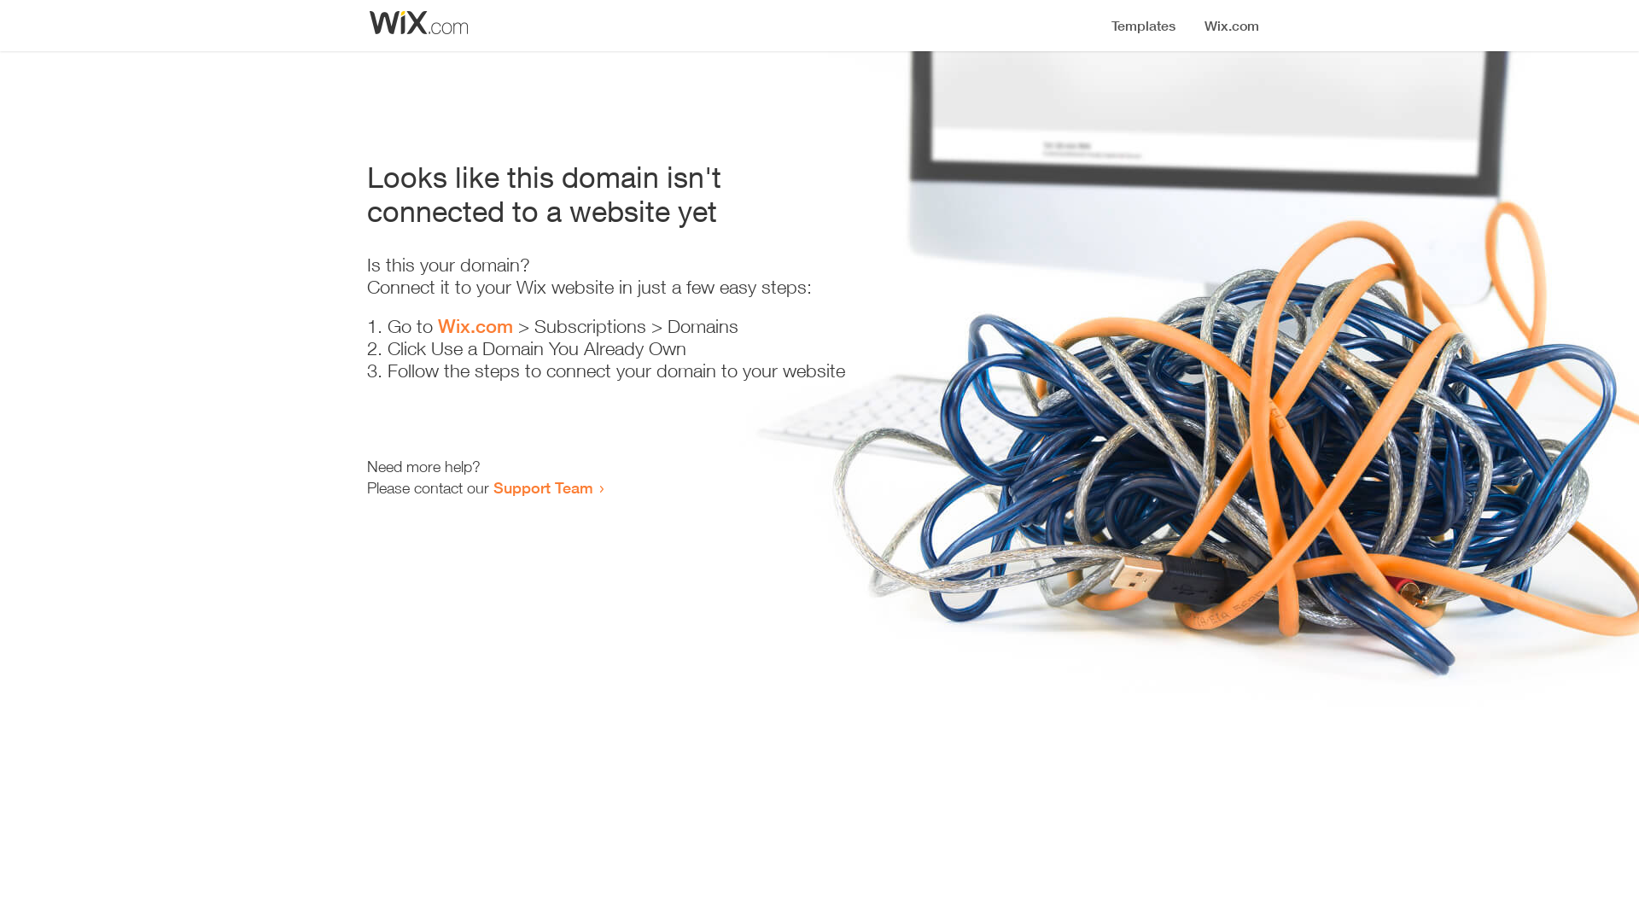 Image resolution: width=1639 pixels, height=922 pixels. I want to click on Wix.com, so click(475, 326).